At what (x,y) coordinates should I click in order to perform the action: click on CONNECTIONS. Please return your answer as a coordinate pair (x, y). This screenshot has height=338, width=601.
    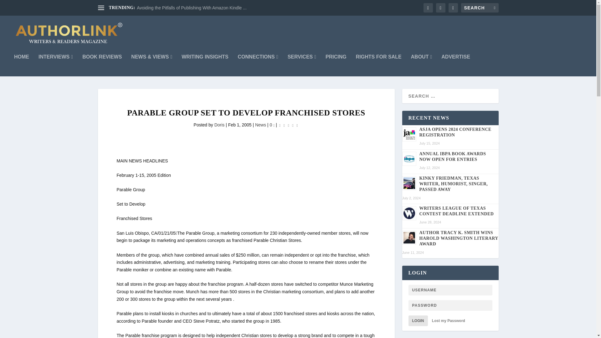
    Looking at the image, I should click on (258, 65).